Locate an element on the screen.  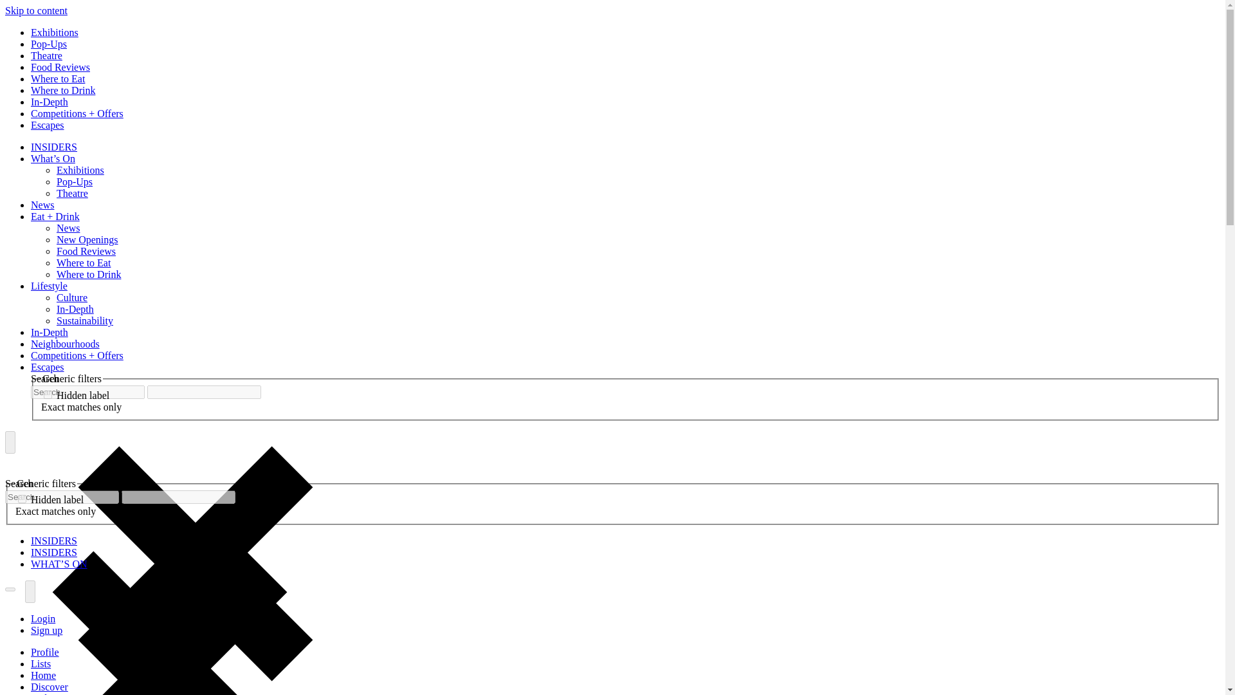
Escapes is located at coordinates (48, 367).